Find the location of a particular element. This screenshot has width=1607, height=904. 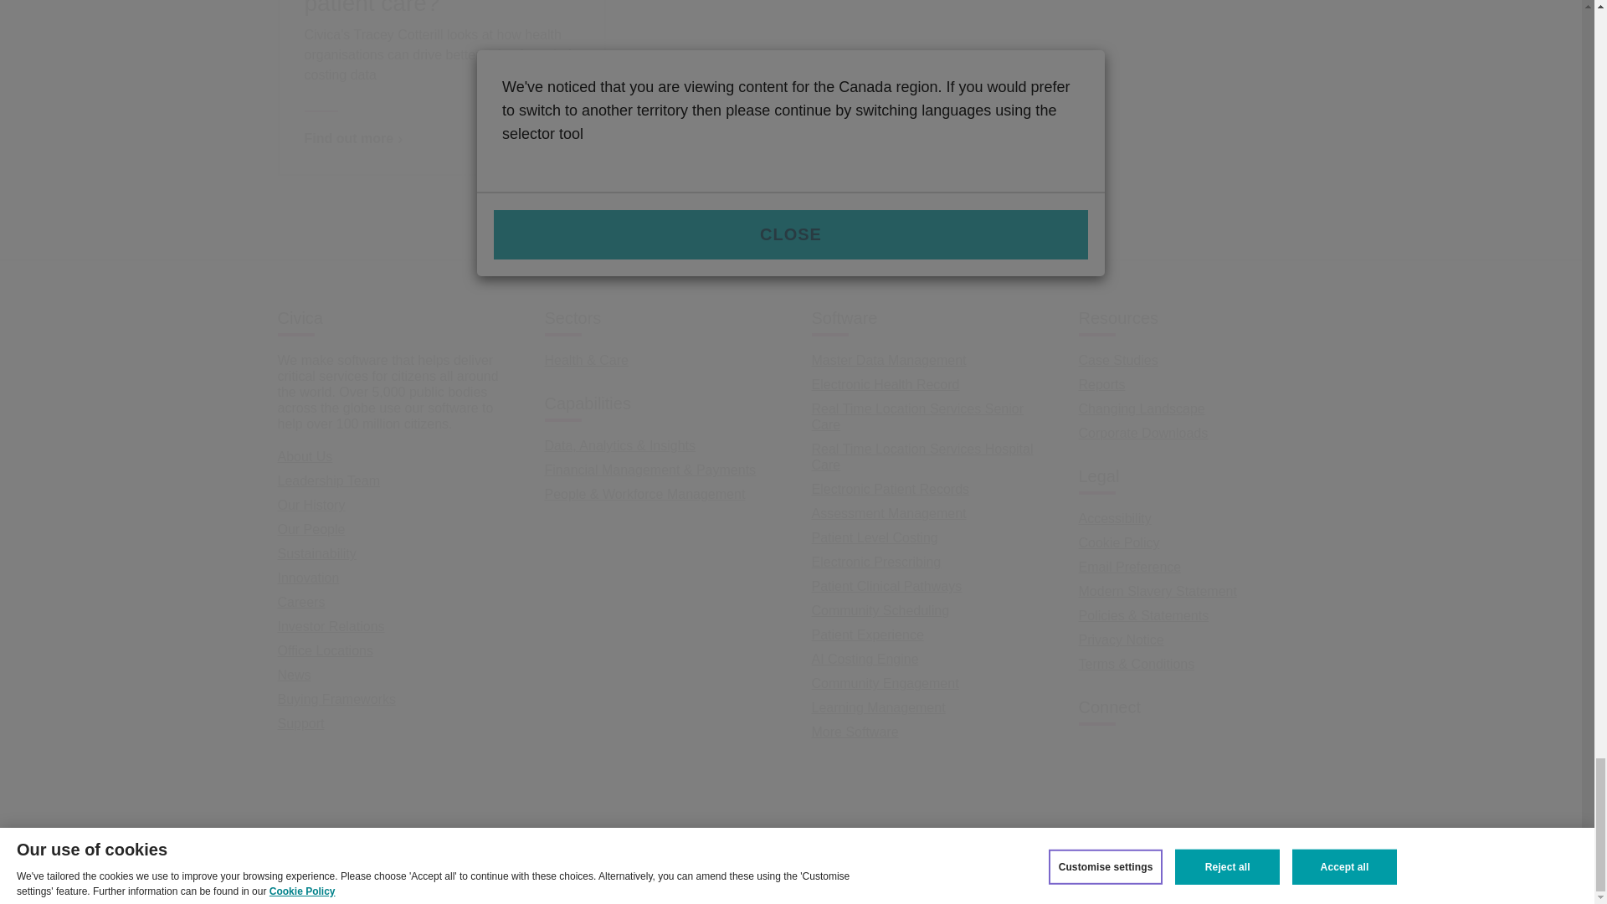

Investor Relations is located at coordinates (331, 626).